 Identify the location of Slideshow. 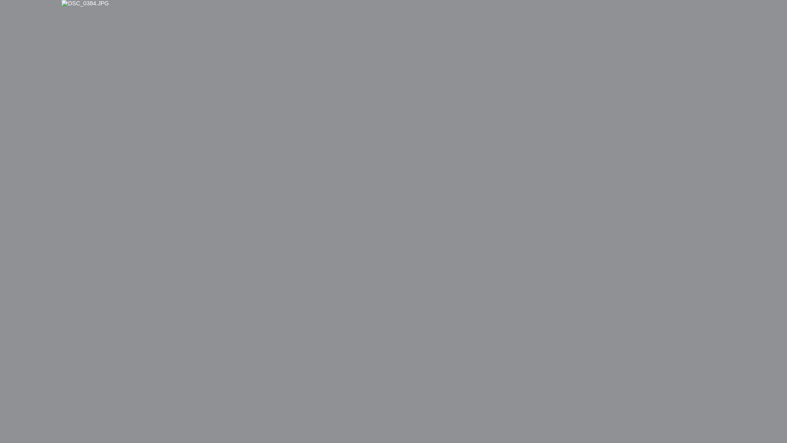
(679, 263).